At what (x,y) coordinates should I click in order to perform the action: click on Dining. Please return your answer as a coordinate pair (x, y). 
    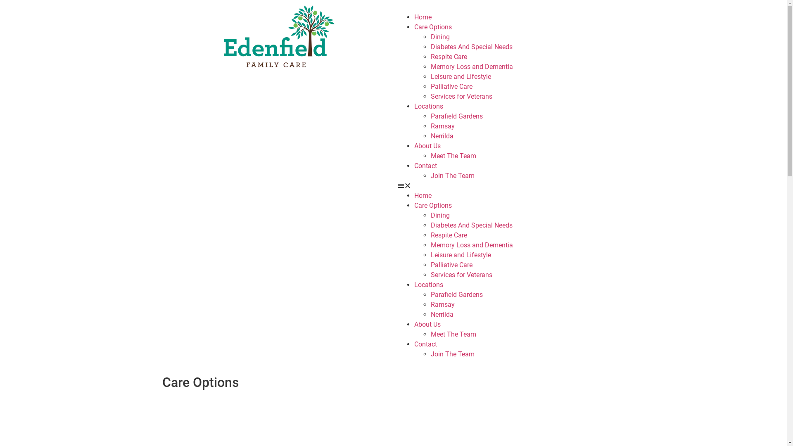
    Looking at the image, I should click on (440, 216).